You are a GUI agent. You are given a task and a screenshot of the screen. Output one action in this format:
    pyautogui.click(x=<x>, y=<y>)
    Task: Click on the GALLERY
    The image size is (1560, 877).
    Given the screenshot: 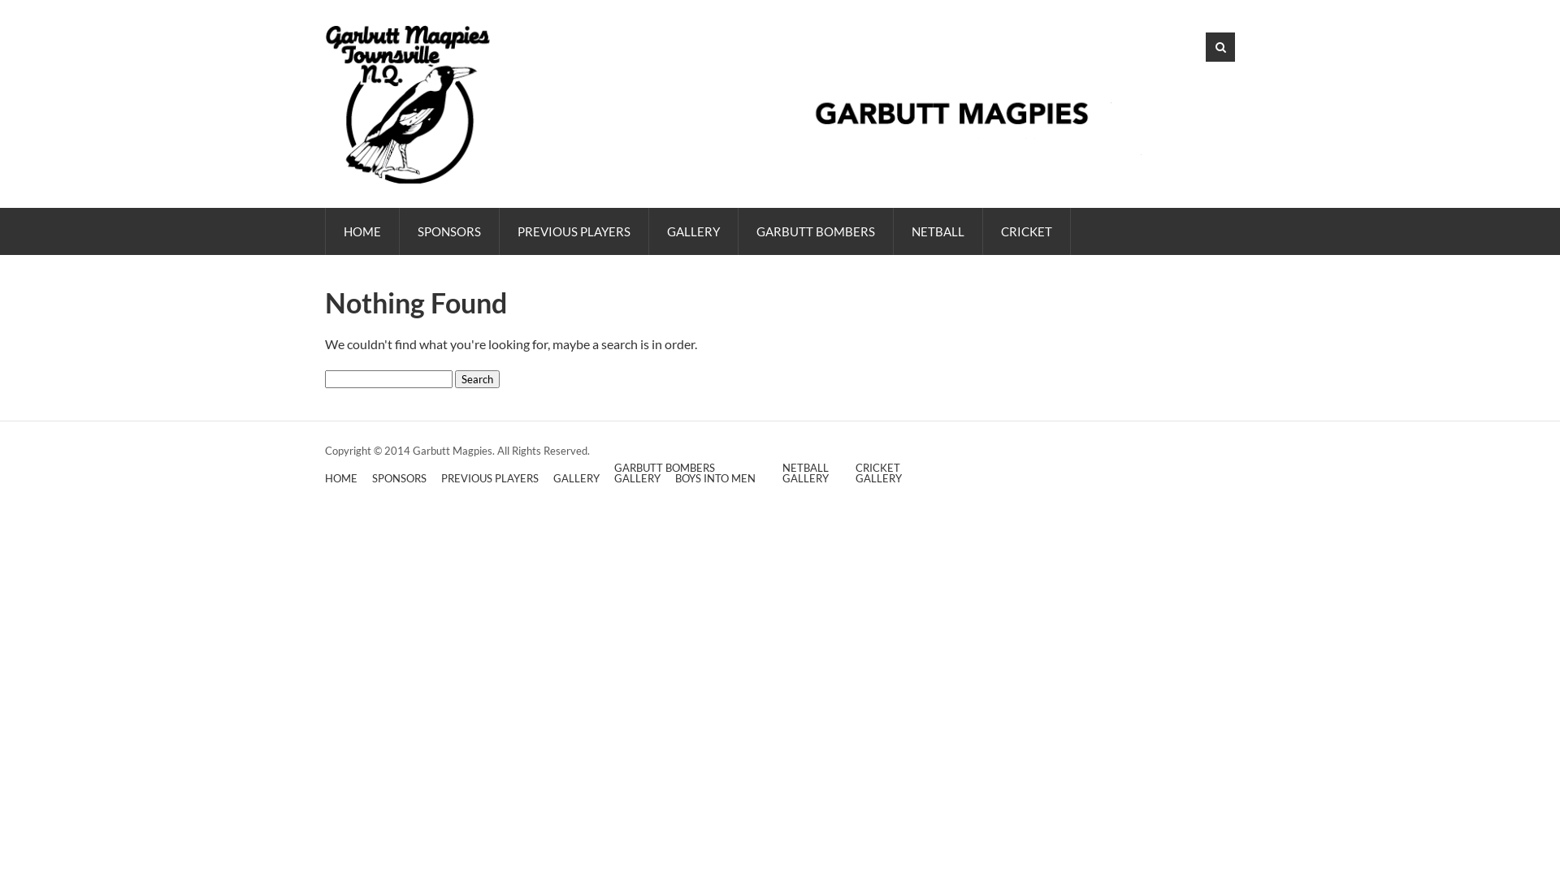 What is the action you would take?
    pyautogui.click(x=879, y=478)
    